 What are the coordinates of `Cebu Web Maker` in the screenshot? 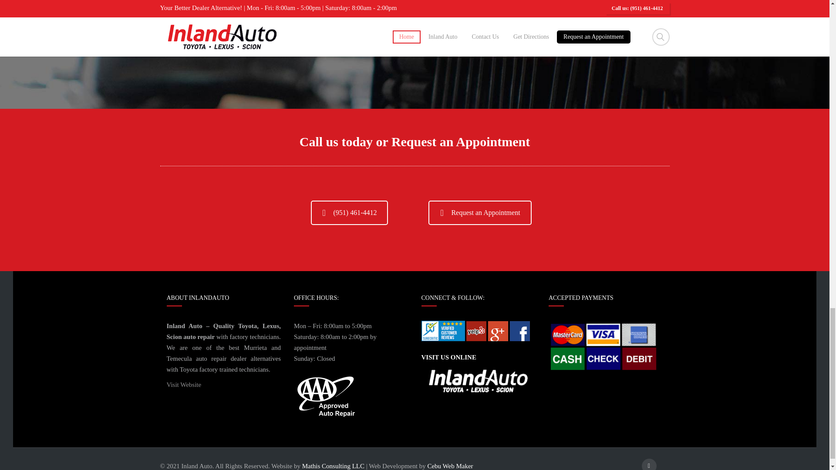 It's located at (450, 466).